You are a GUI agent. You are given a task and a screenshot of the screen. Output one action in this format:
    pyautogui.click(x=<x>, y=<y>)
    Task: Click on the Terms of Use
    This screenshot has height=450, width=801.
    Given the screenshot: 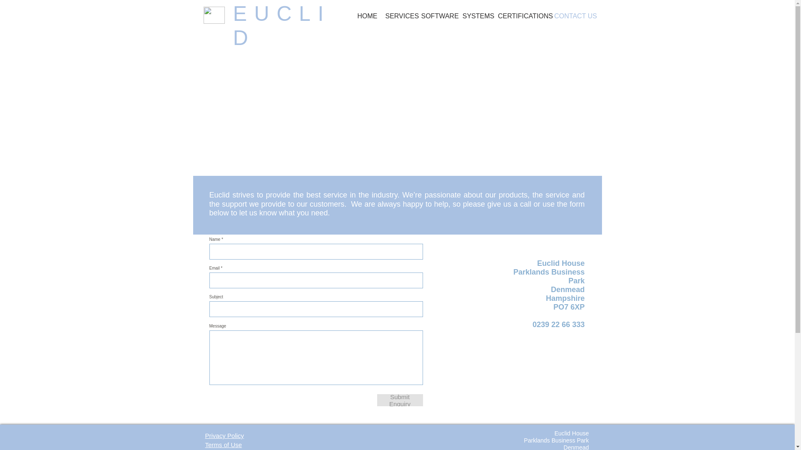 What is the action you would take?
    pyautogui.click(x=223, y=445)
    